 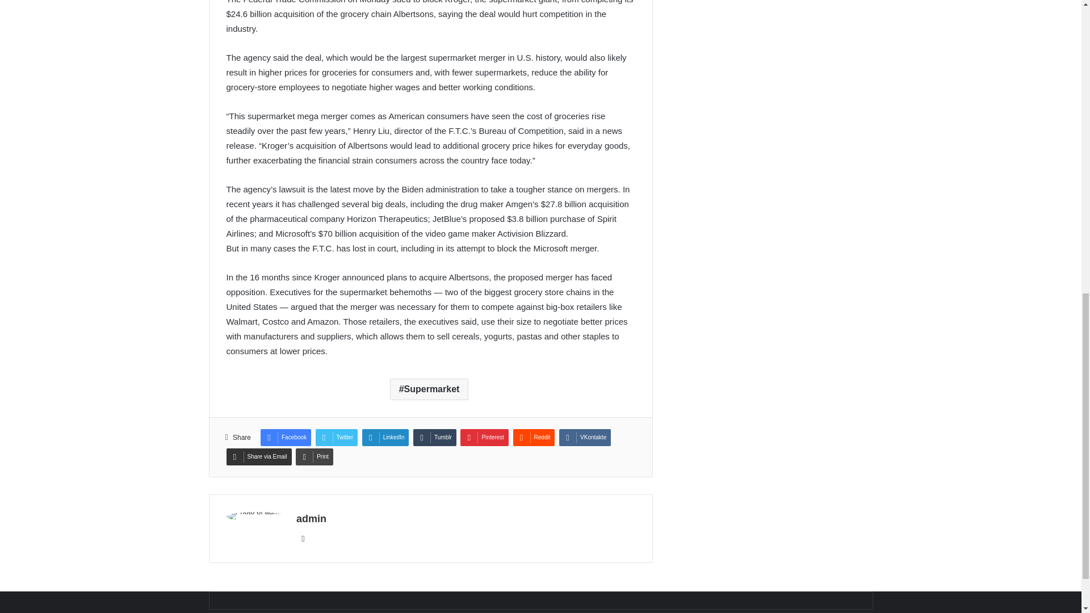 I want to click on Share via Email, so click(x=258, y=456).